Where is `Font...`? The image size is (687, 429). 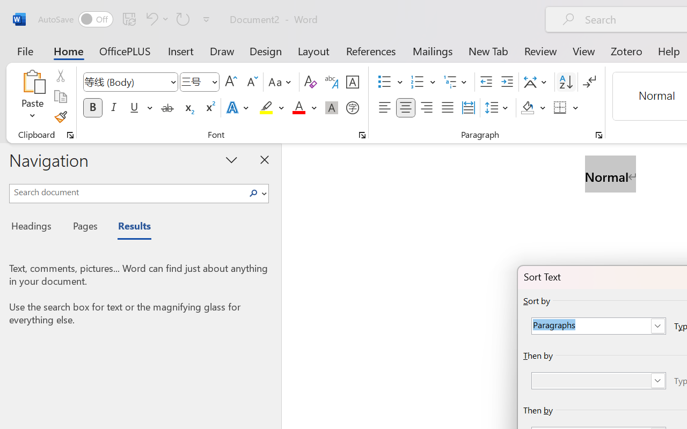 Font... is located at coordinates (362, 135).